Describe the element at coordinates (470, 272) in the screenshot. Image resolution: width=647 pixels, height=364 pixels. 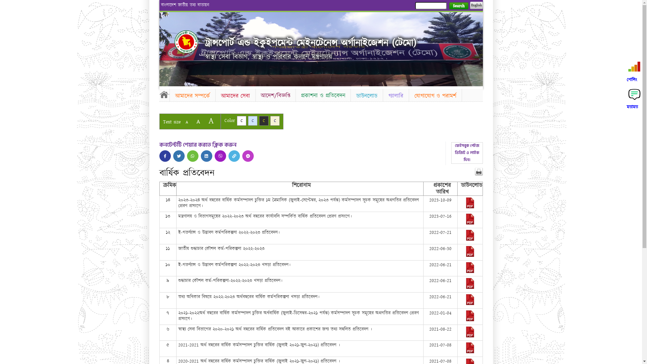
I see `2022-06-21-07-33-7d469e1fd9cc334c5be4532ba7c7ef14.pdf` at that location.